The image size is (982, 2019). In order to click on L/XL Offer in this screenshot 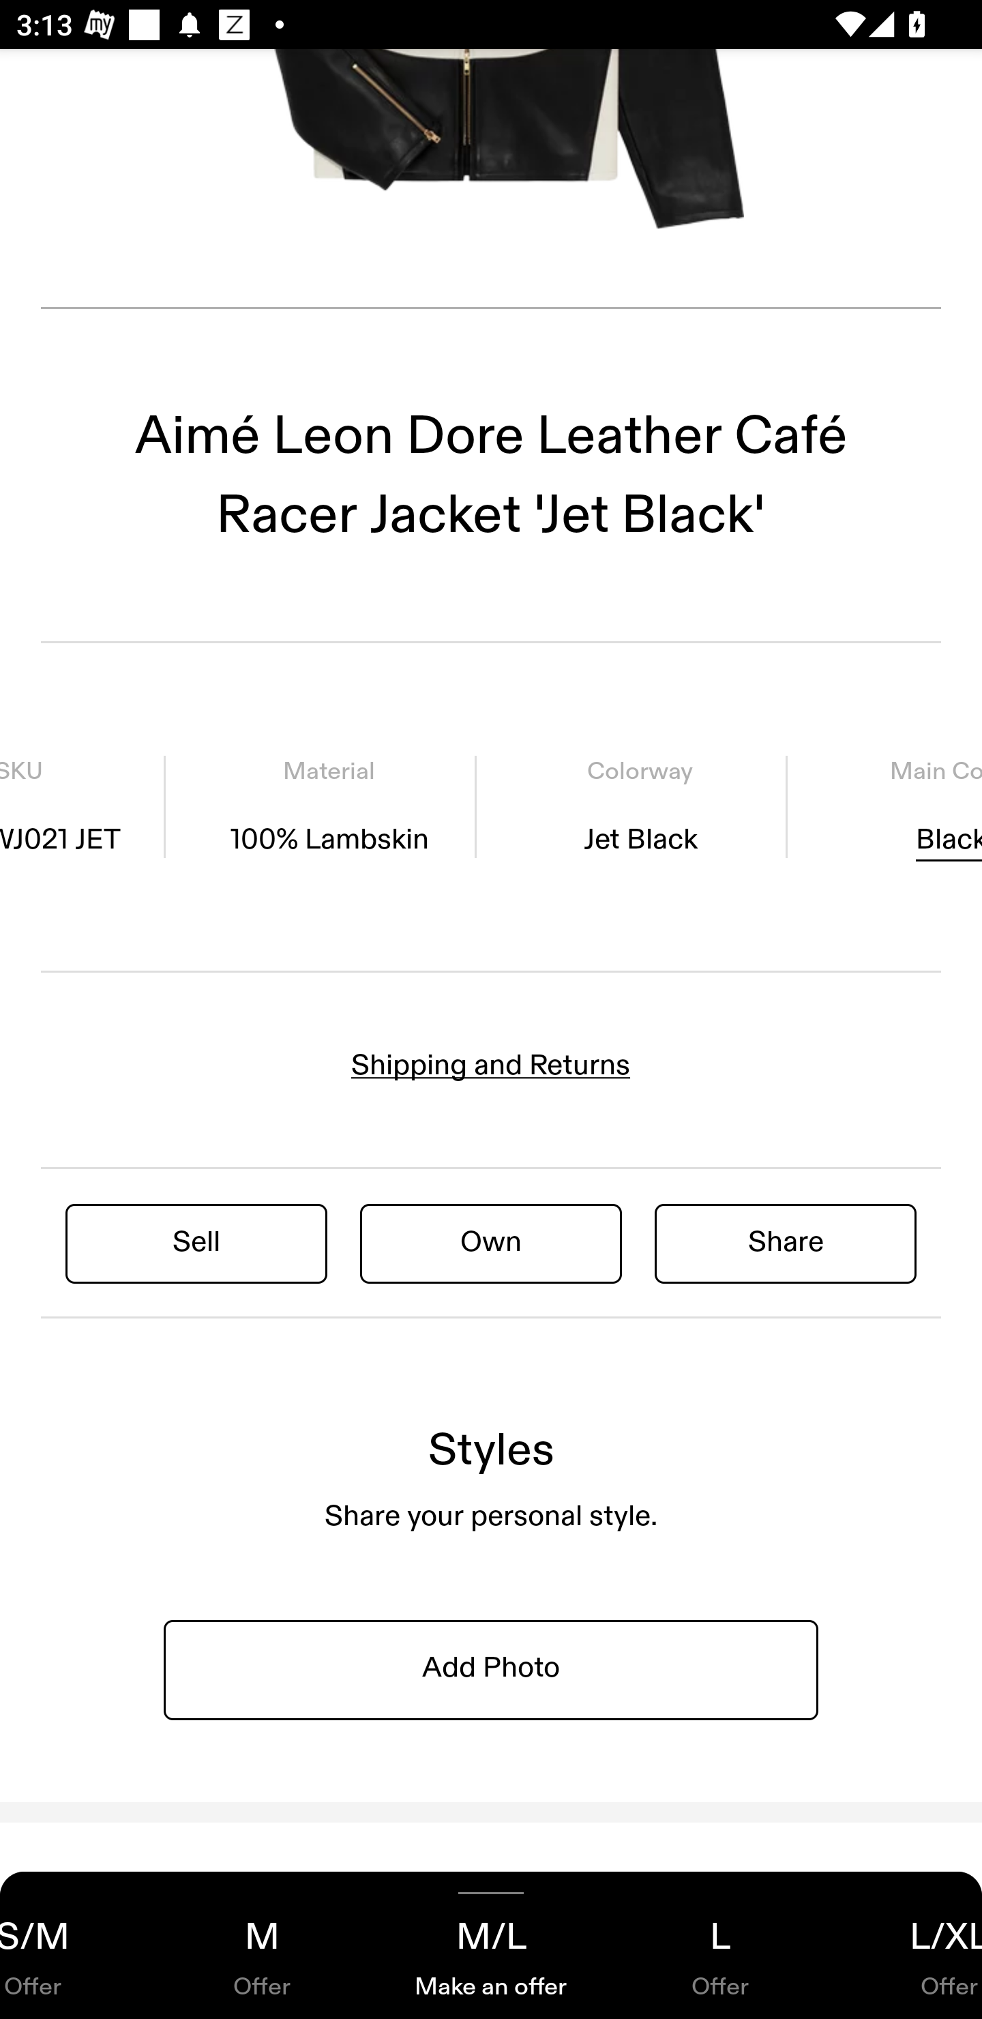, I will do `click(908, 1945)`.